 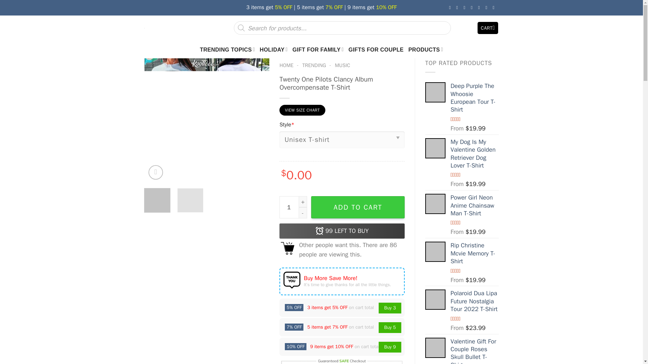 I want to click on -, so click(x=303, y=213).